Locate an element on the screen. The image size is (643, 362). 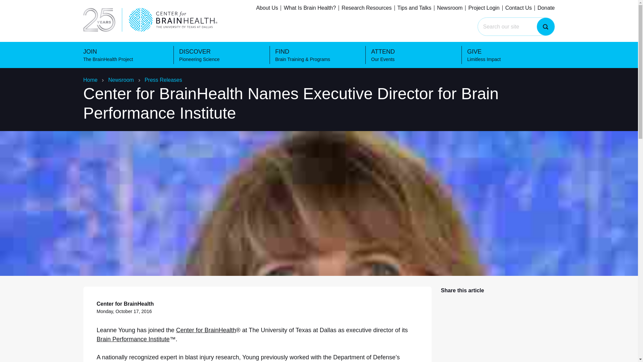
Newsroom is located at coordinates (518, 8).